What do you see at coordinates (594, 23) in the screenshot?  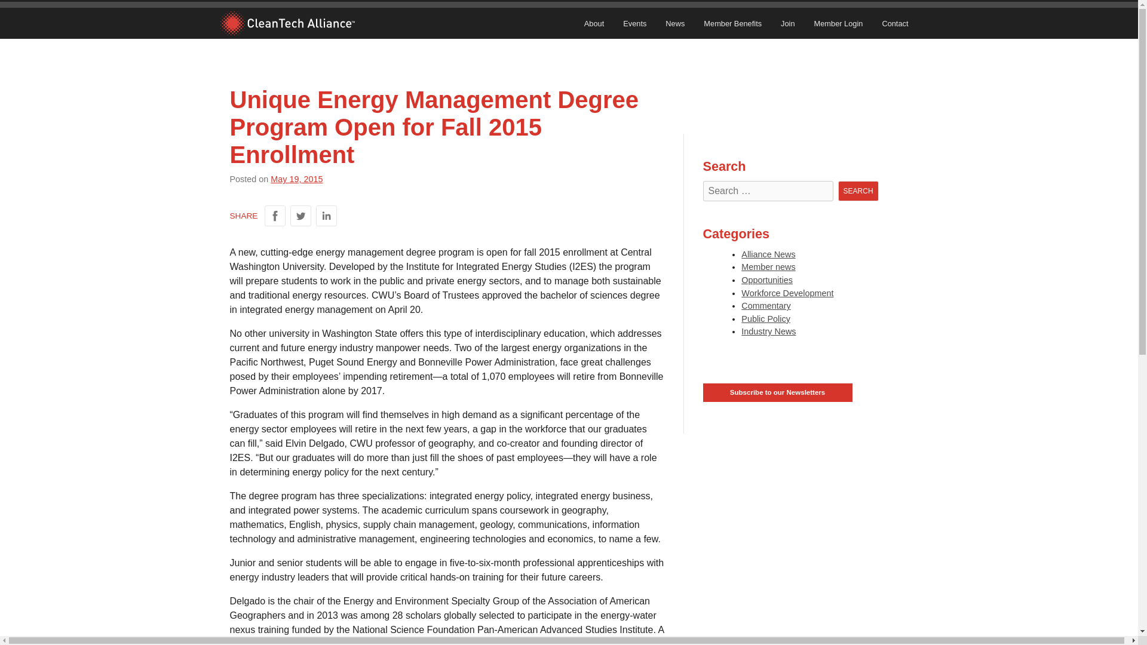 I see `About` at bounding box center [594, 23].